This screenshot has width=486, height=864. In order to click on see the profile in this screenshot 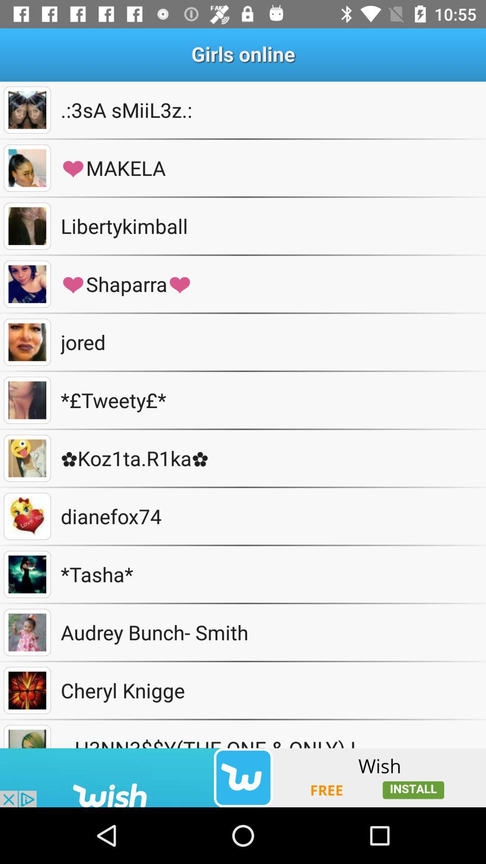, I will do `click(27, 736)`.